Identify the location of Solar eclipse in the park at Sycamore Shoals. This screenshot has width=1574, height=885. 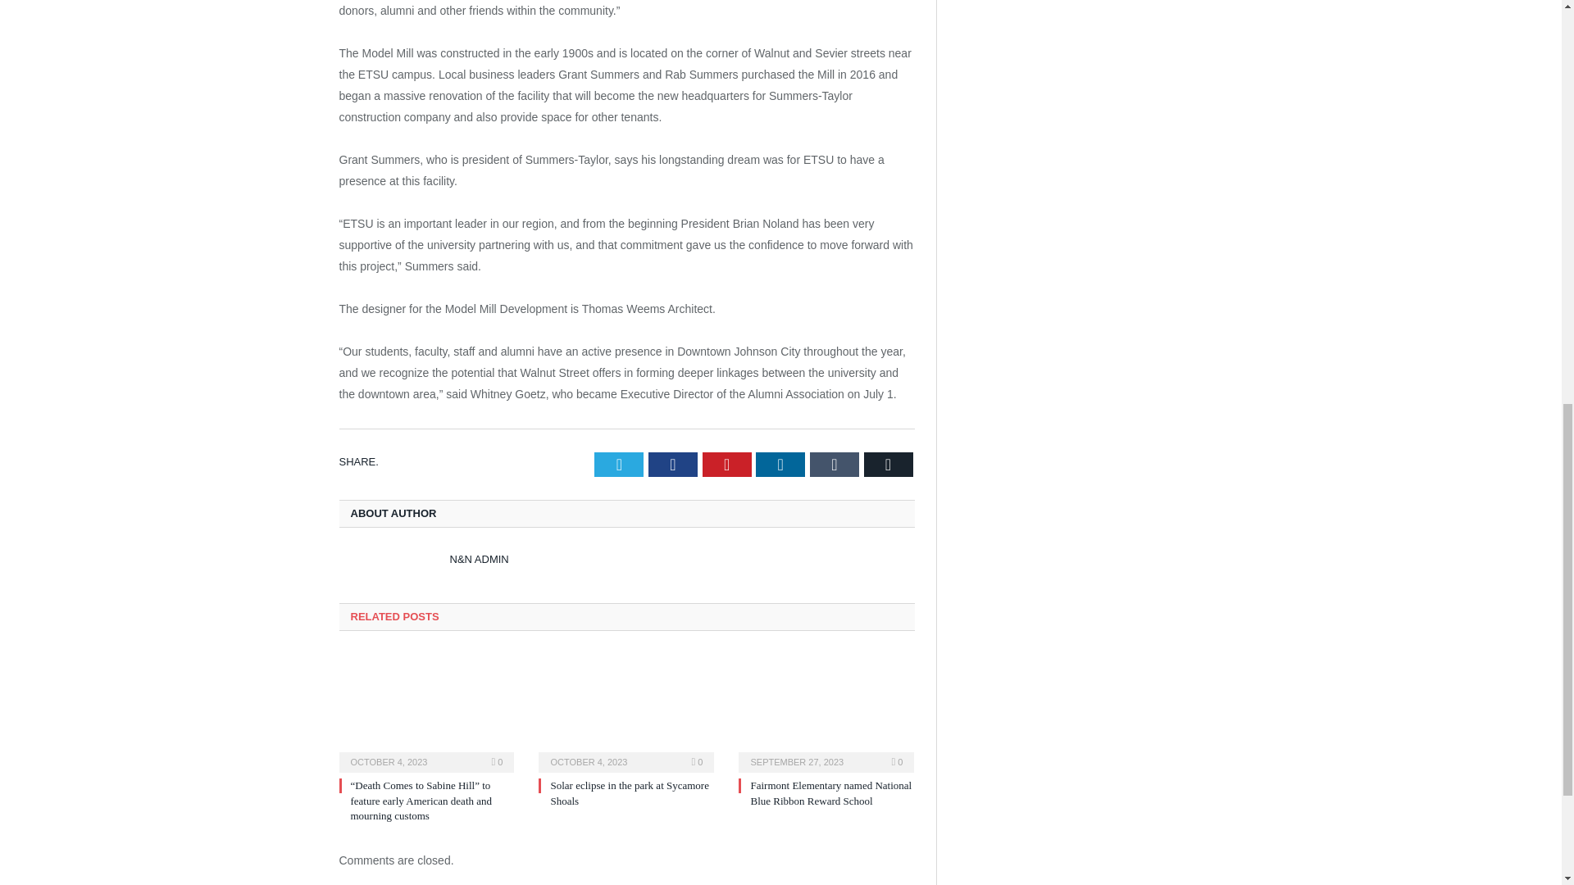
(630, 792).